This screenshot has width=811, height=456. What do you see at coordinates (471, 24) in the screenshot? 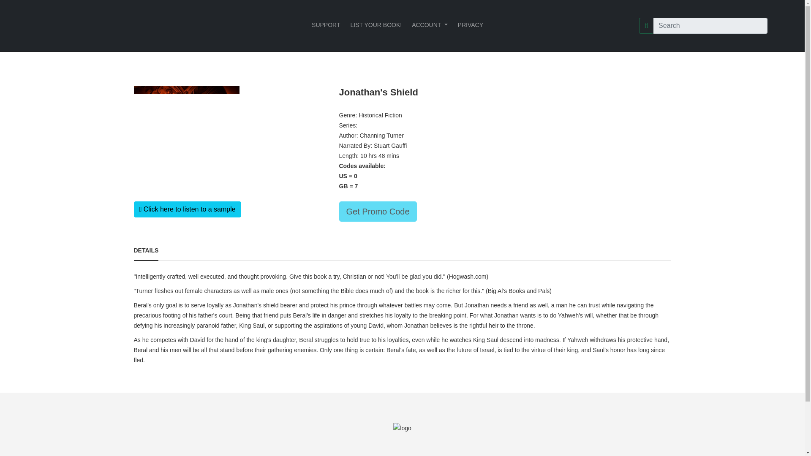
I see `PRIVACY` at bounding box center [471, 24].